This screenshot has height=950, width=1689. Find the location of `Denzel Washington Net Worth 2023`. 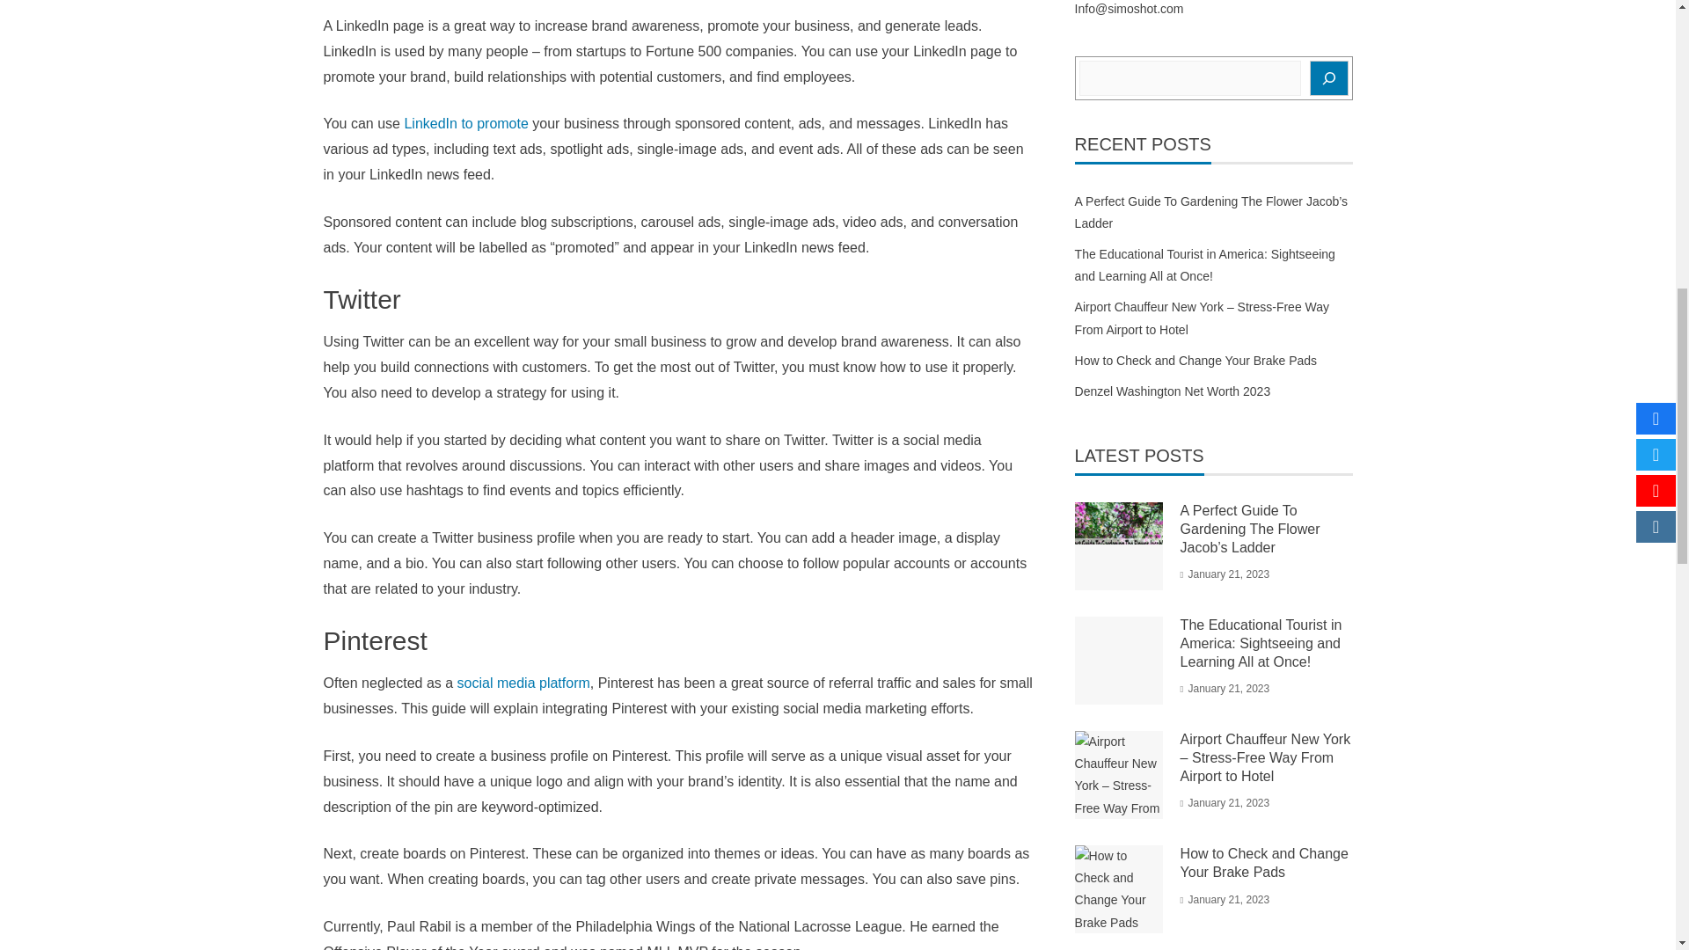

Denzel Washington Net Worth 2023 is located at coordinates (1173, 391).